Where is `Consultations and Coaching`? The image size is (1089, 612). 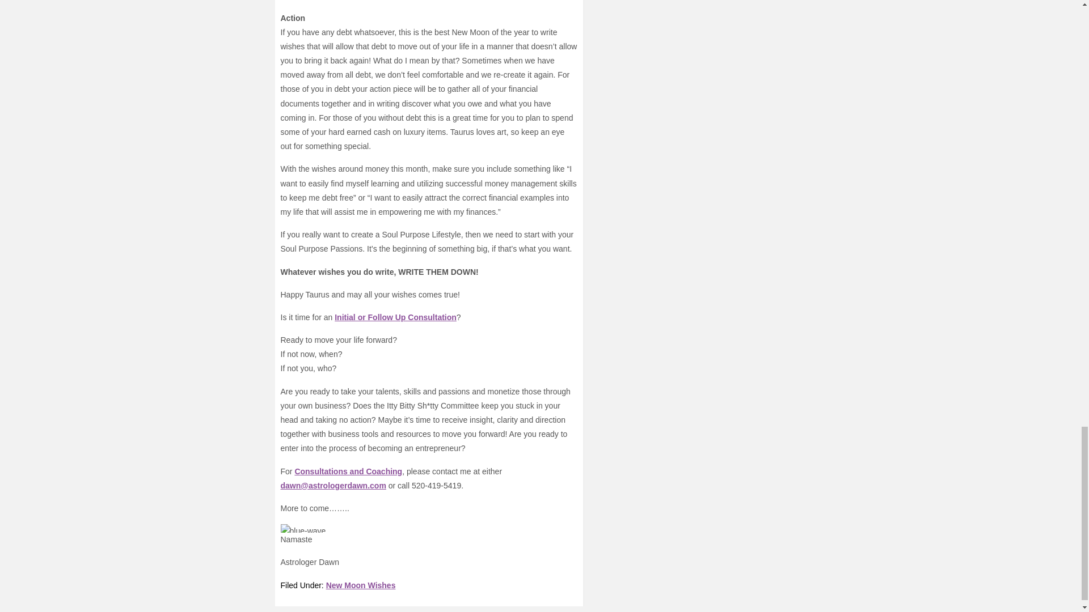
Consultations and Coaching is located at coordinates (348, 471).